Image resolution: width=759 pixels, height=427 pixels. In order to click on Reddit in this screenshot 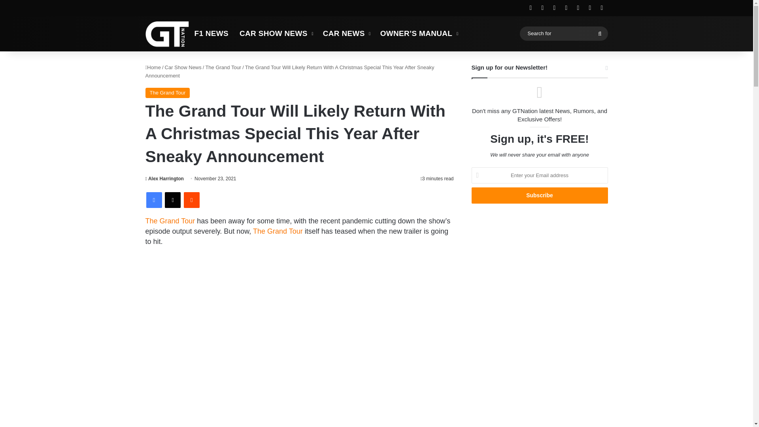, I will do `click(191, 200)`.